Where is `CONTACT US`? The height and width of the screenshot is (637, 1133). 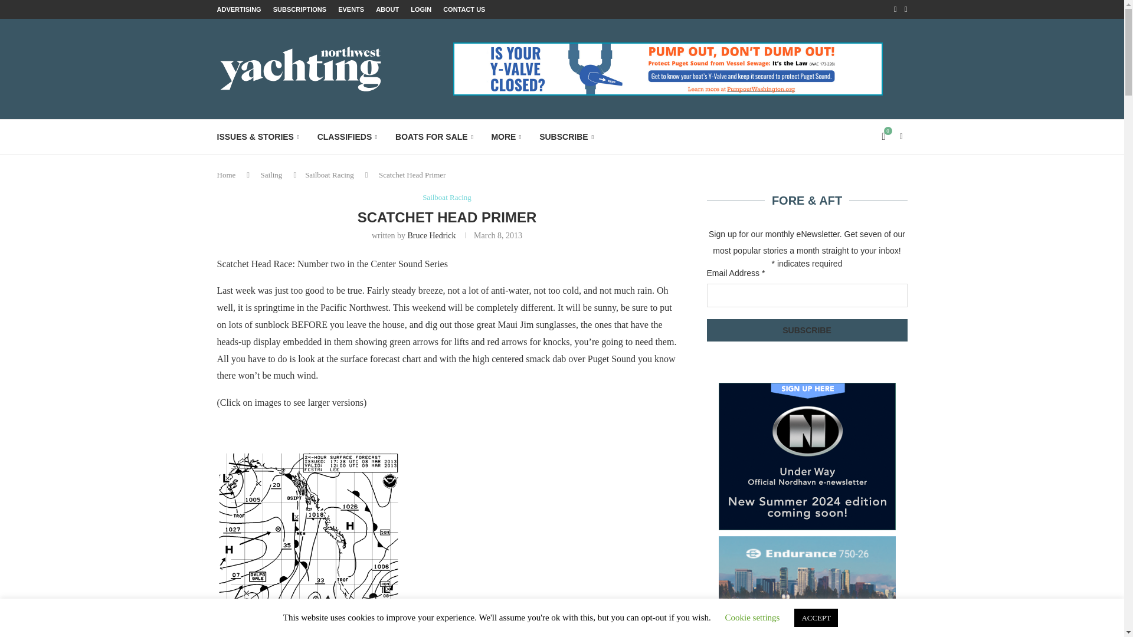 CONTACT US is located at coordinates (464, 9).